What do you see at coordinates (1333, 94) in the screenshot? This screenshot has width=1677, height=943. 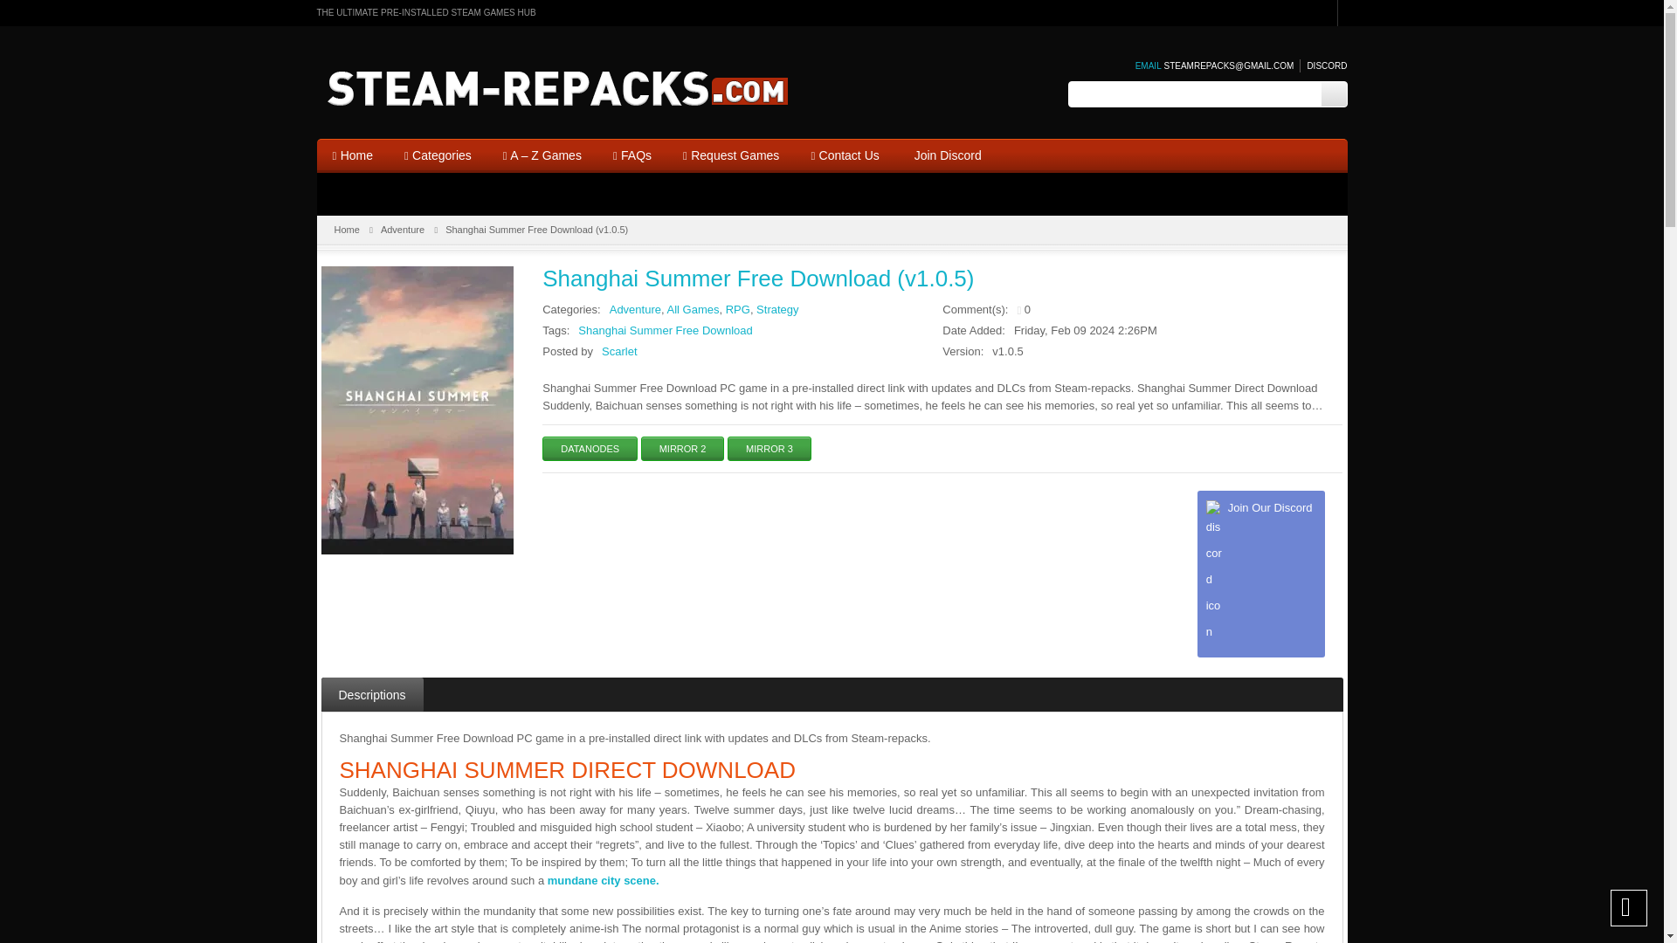 I see `Search` at bounding box center [1333, 94].